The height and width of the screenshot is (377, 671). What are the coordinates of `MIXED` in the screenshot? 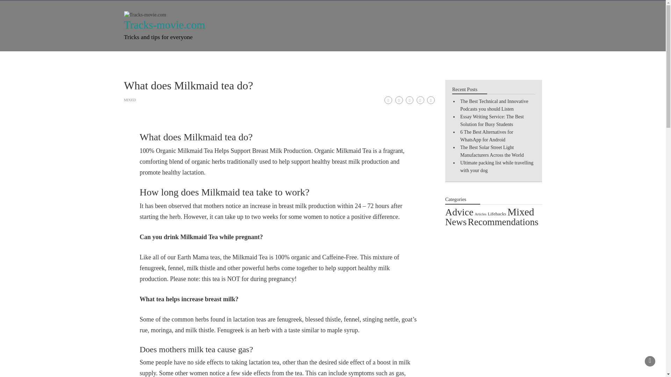 It's located at (129, 100).